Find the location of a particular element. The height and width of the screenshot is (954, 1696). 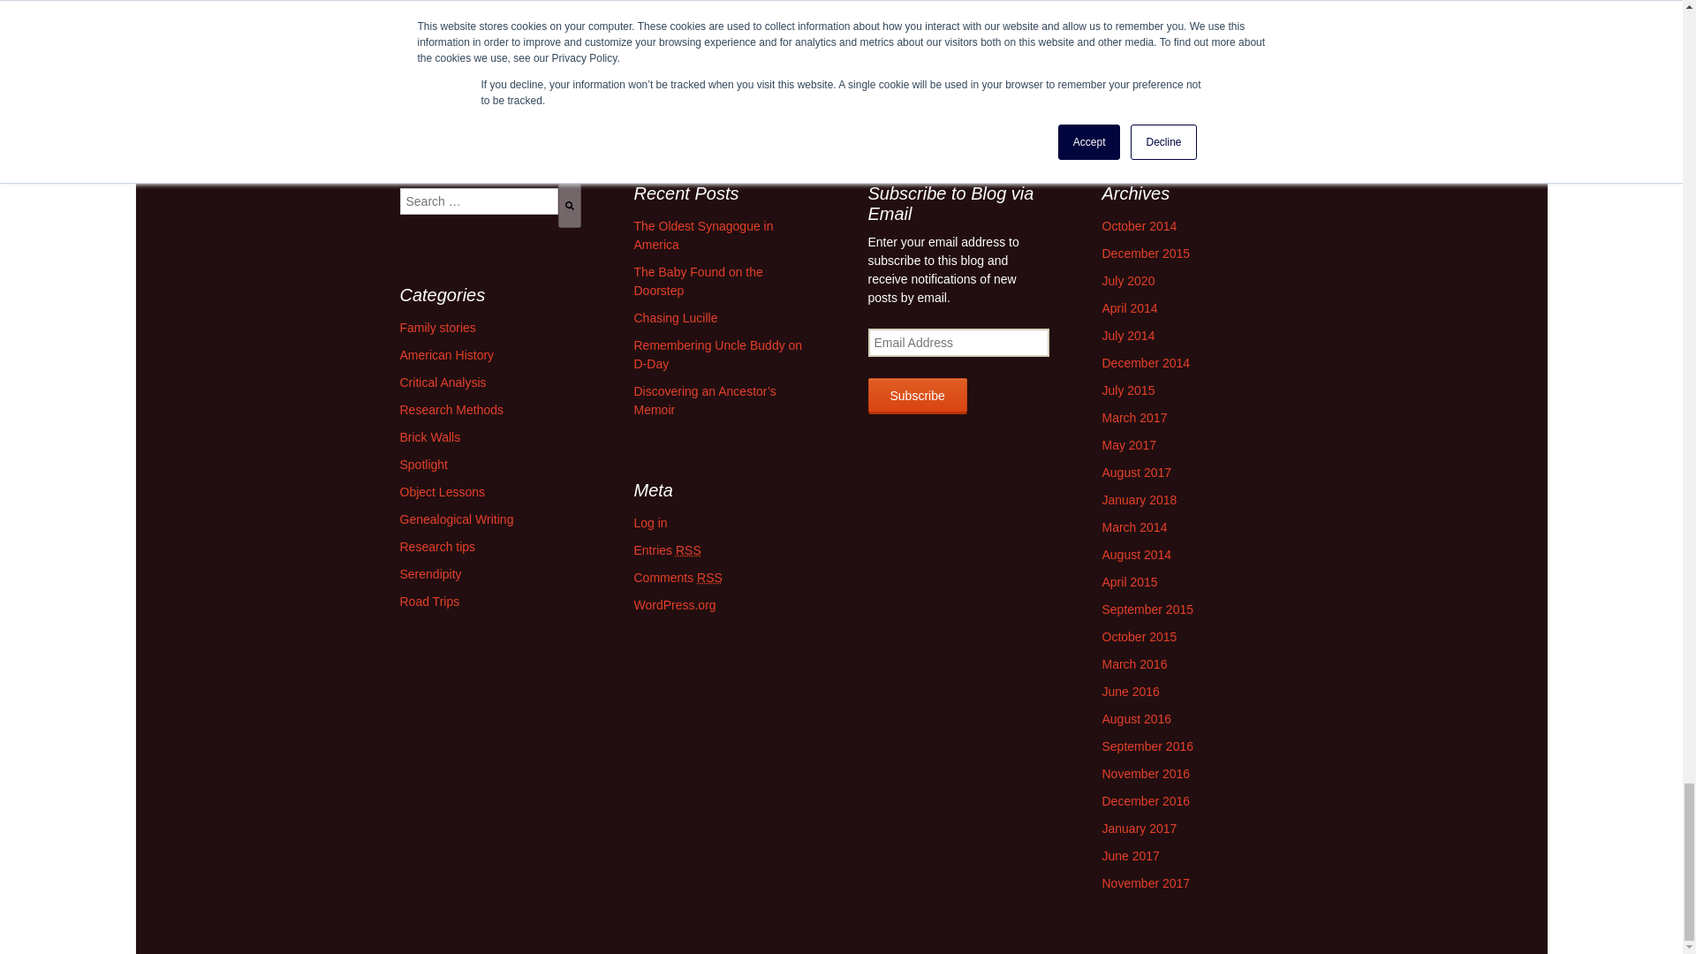

Subscribe is located at coordinates (917, 396).